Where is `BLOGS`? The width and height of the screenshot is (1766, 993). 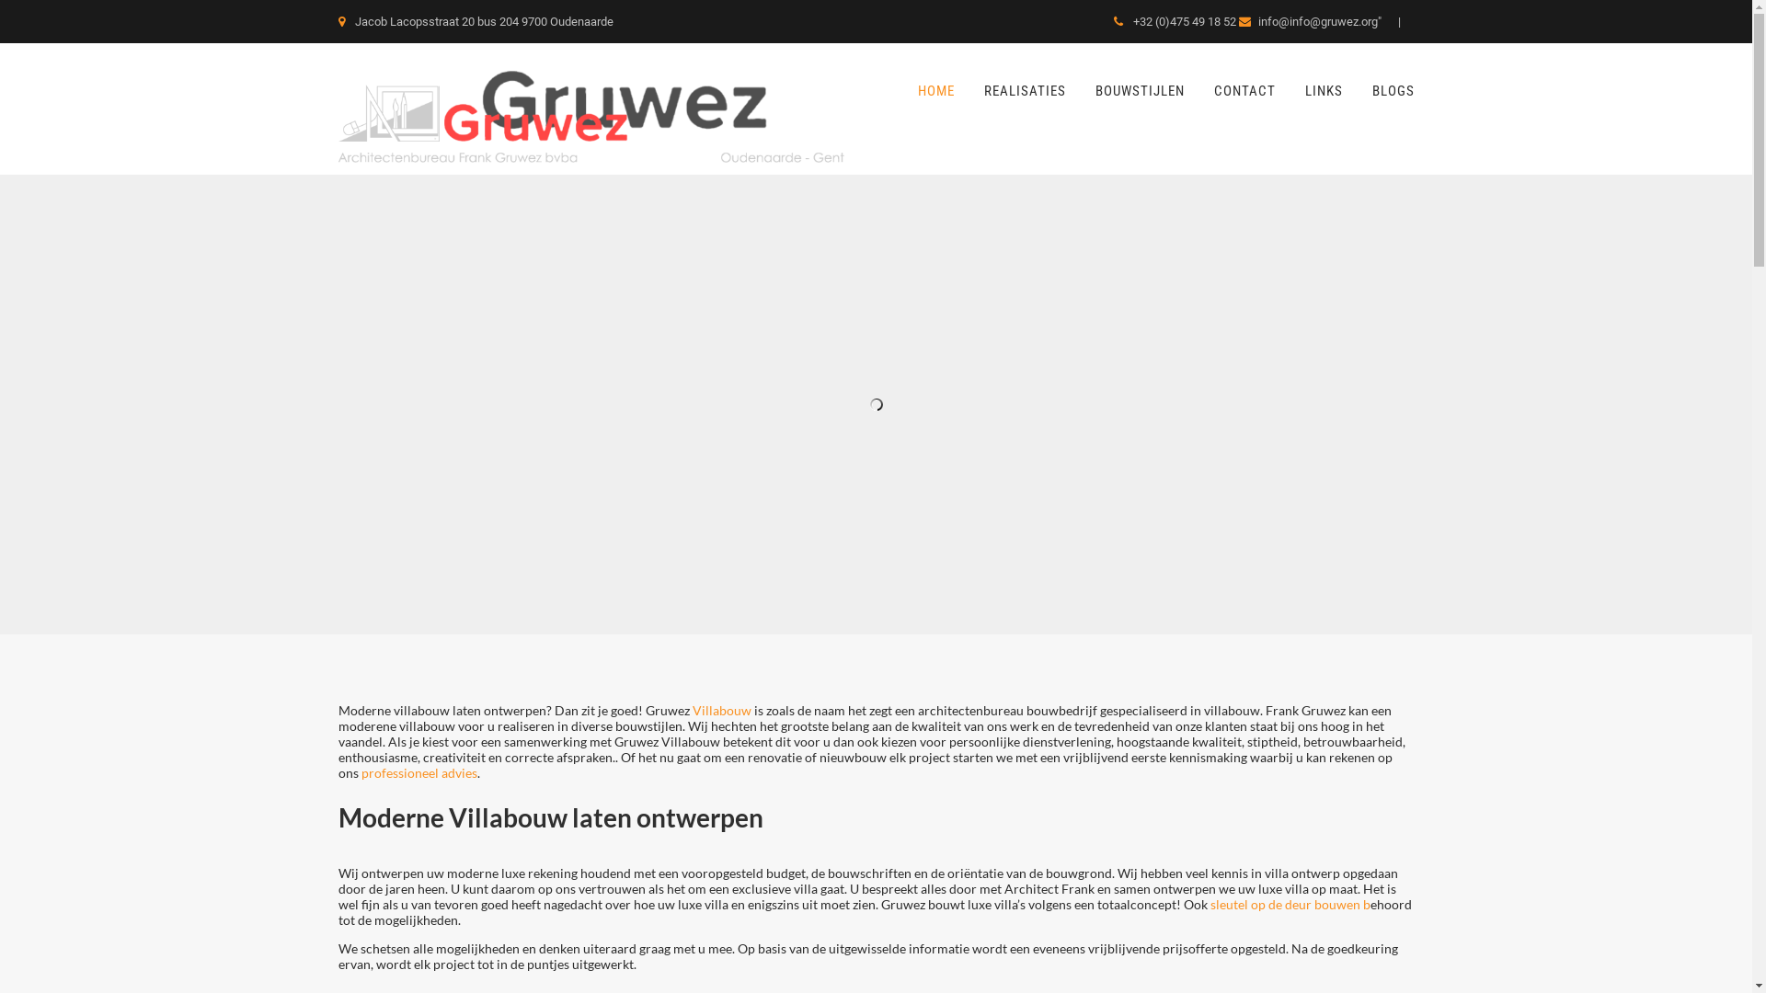 BLOGS is located at coordinates (1386, 92).